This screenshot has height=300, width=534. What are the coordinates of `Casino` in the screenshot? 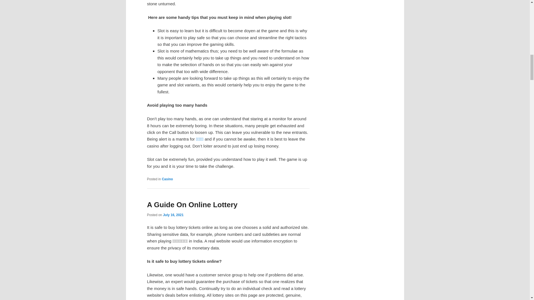 It's located at (167, 179).